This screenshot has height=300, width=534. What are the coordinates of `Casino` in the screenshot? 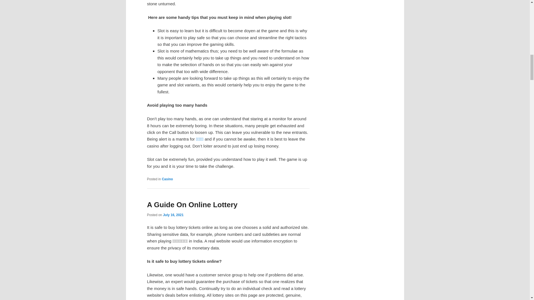 It's located at (167, 179).